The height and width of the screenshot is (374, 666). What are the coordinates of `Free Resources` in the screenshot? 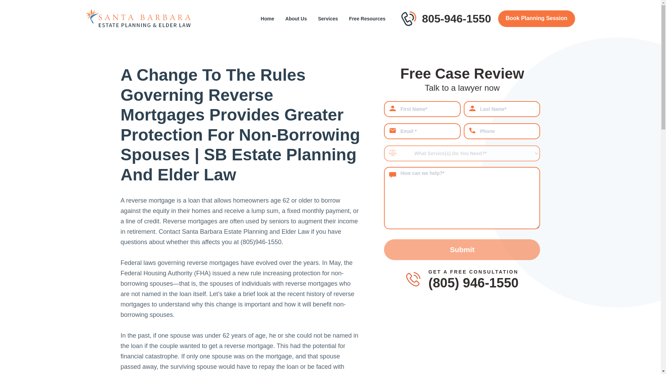 It's located at (367, 19).